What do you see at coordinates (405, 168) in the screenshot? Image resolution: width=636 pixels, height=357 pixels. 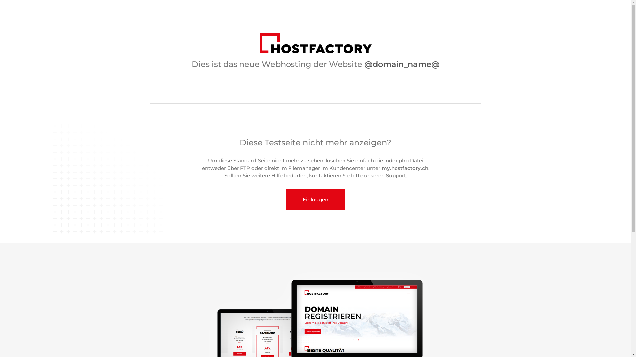 I see `my.hostfactory.ch` at bounding box center [405, 168].